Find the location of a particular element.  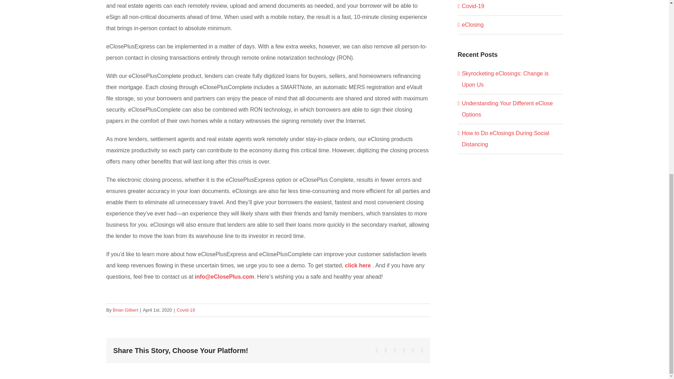

click here is located at coordinates (358, 265).